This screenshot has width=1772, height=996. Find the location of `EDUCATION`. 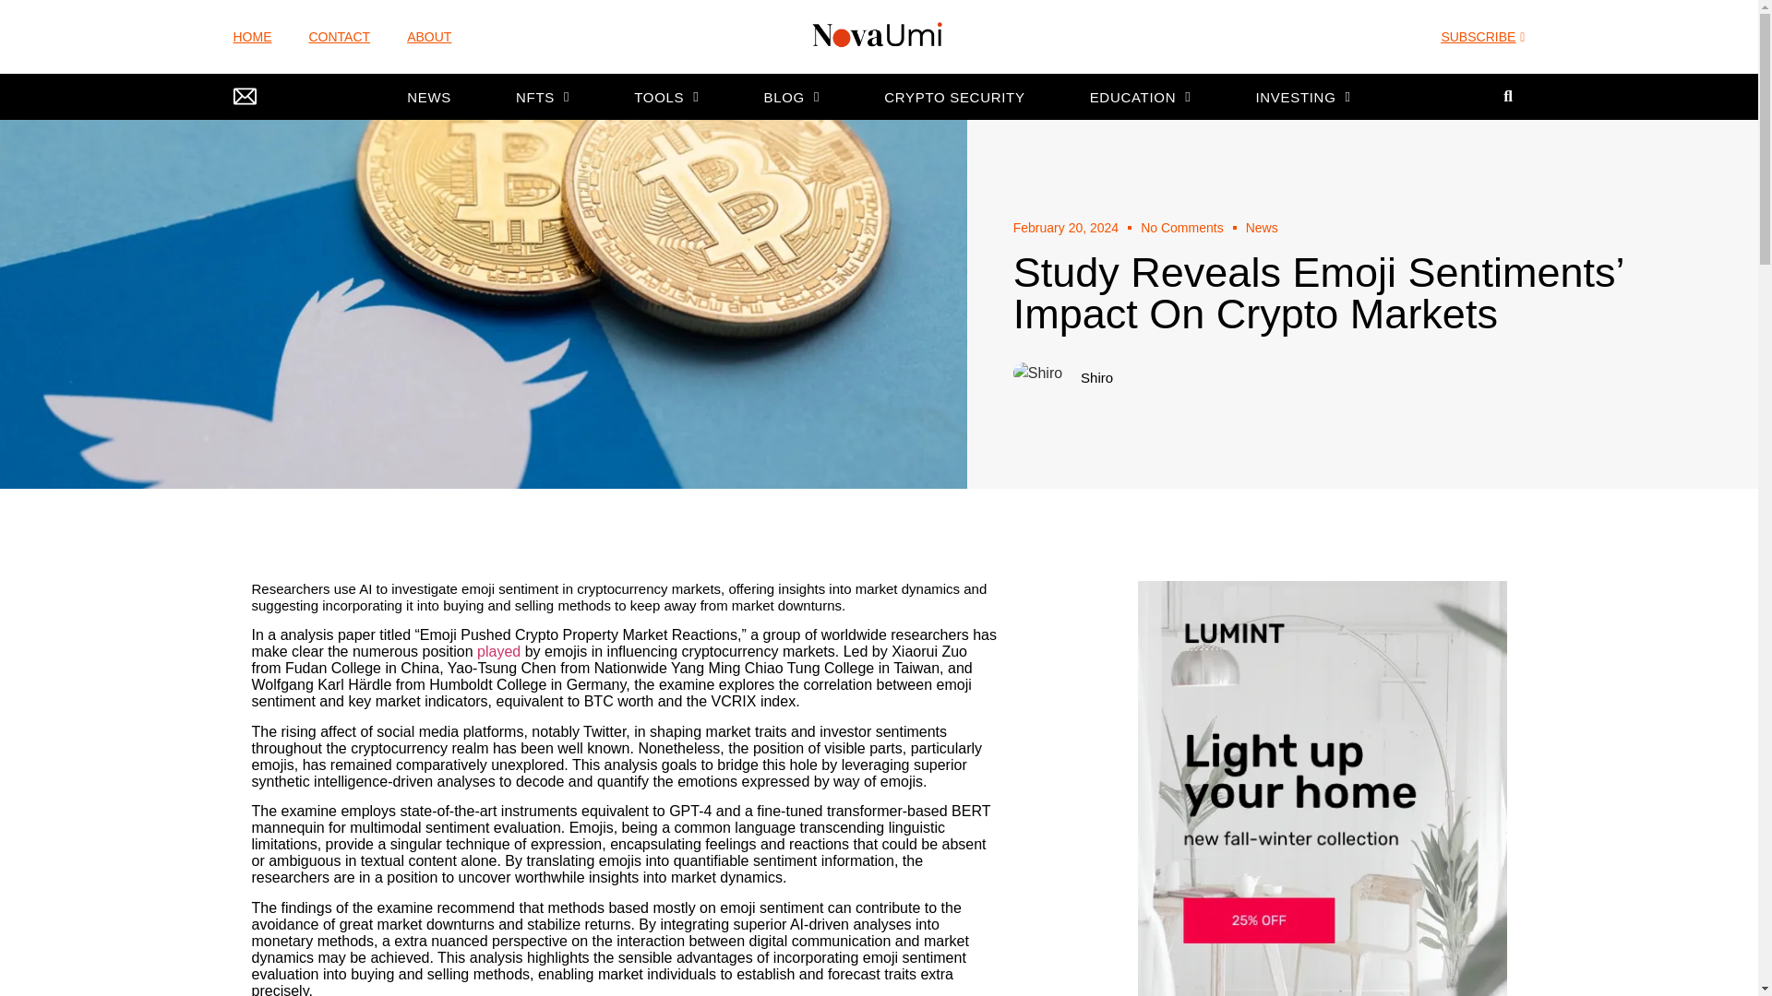

EDUCATION is located at coordinates (1140, 98).